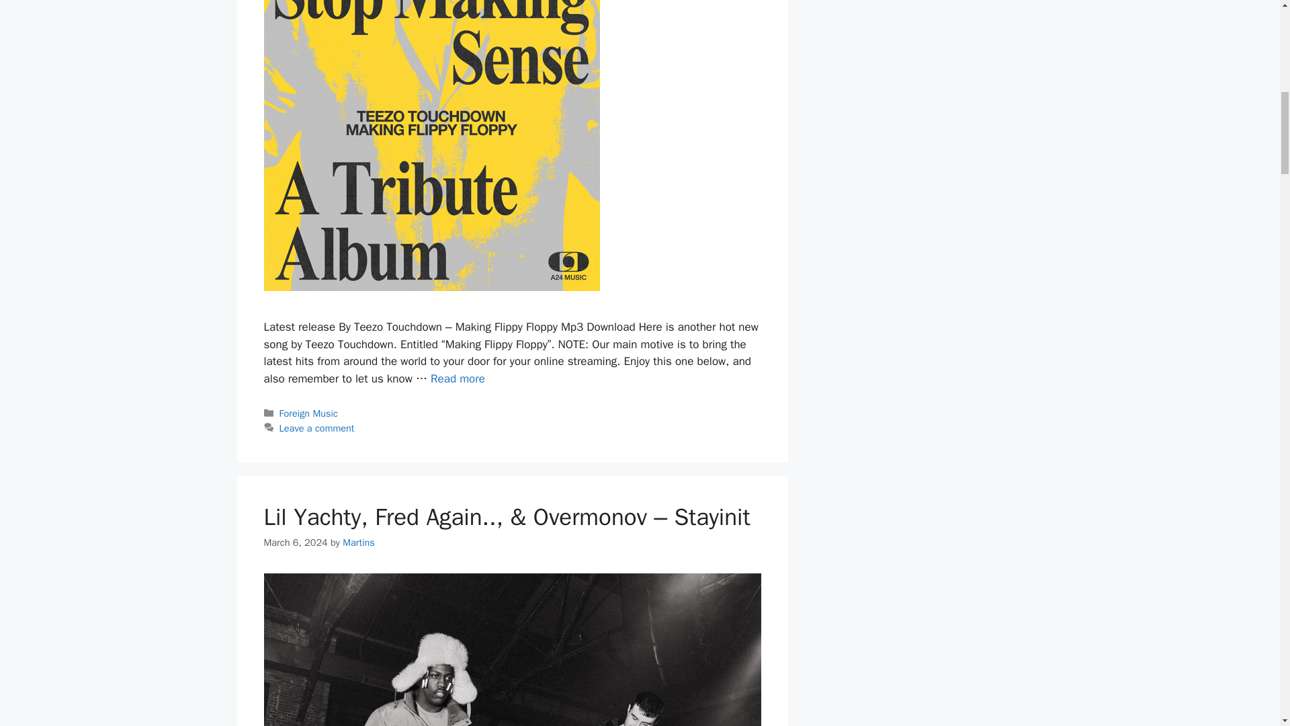  I want to click on Read more, so click(458, 378).